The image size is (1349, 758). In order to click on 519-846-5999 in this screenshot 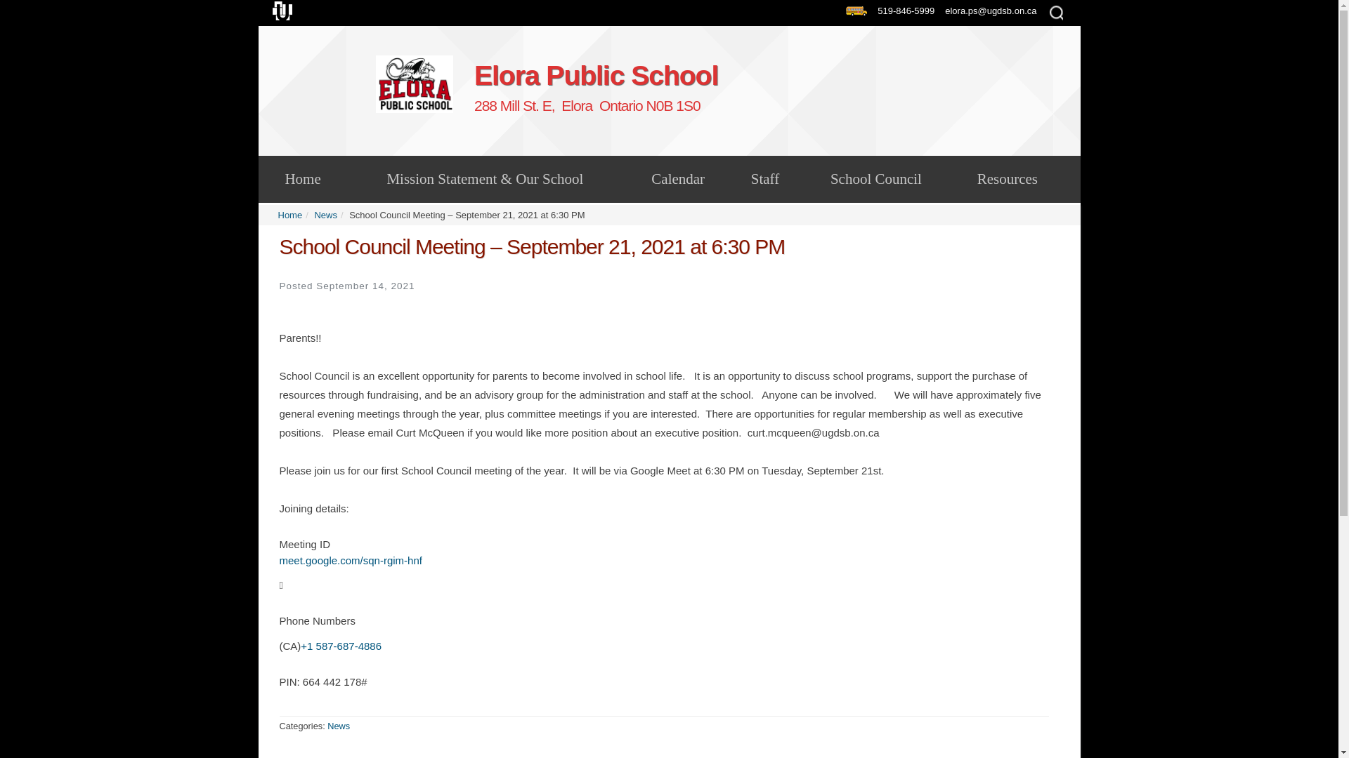, I will do `click(908, 10)`.